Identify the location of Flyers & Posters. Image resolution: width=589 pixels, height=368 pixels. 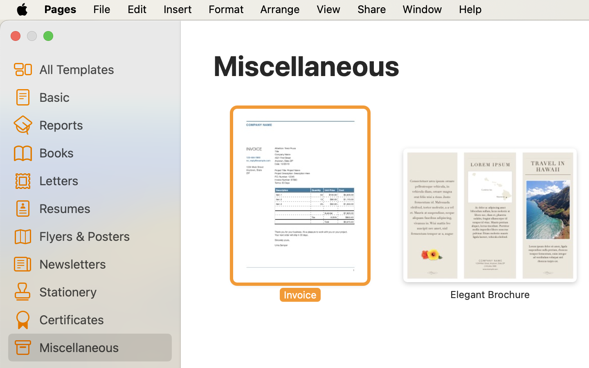
(102, 236).